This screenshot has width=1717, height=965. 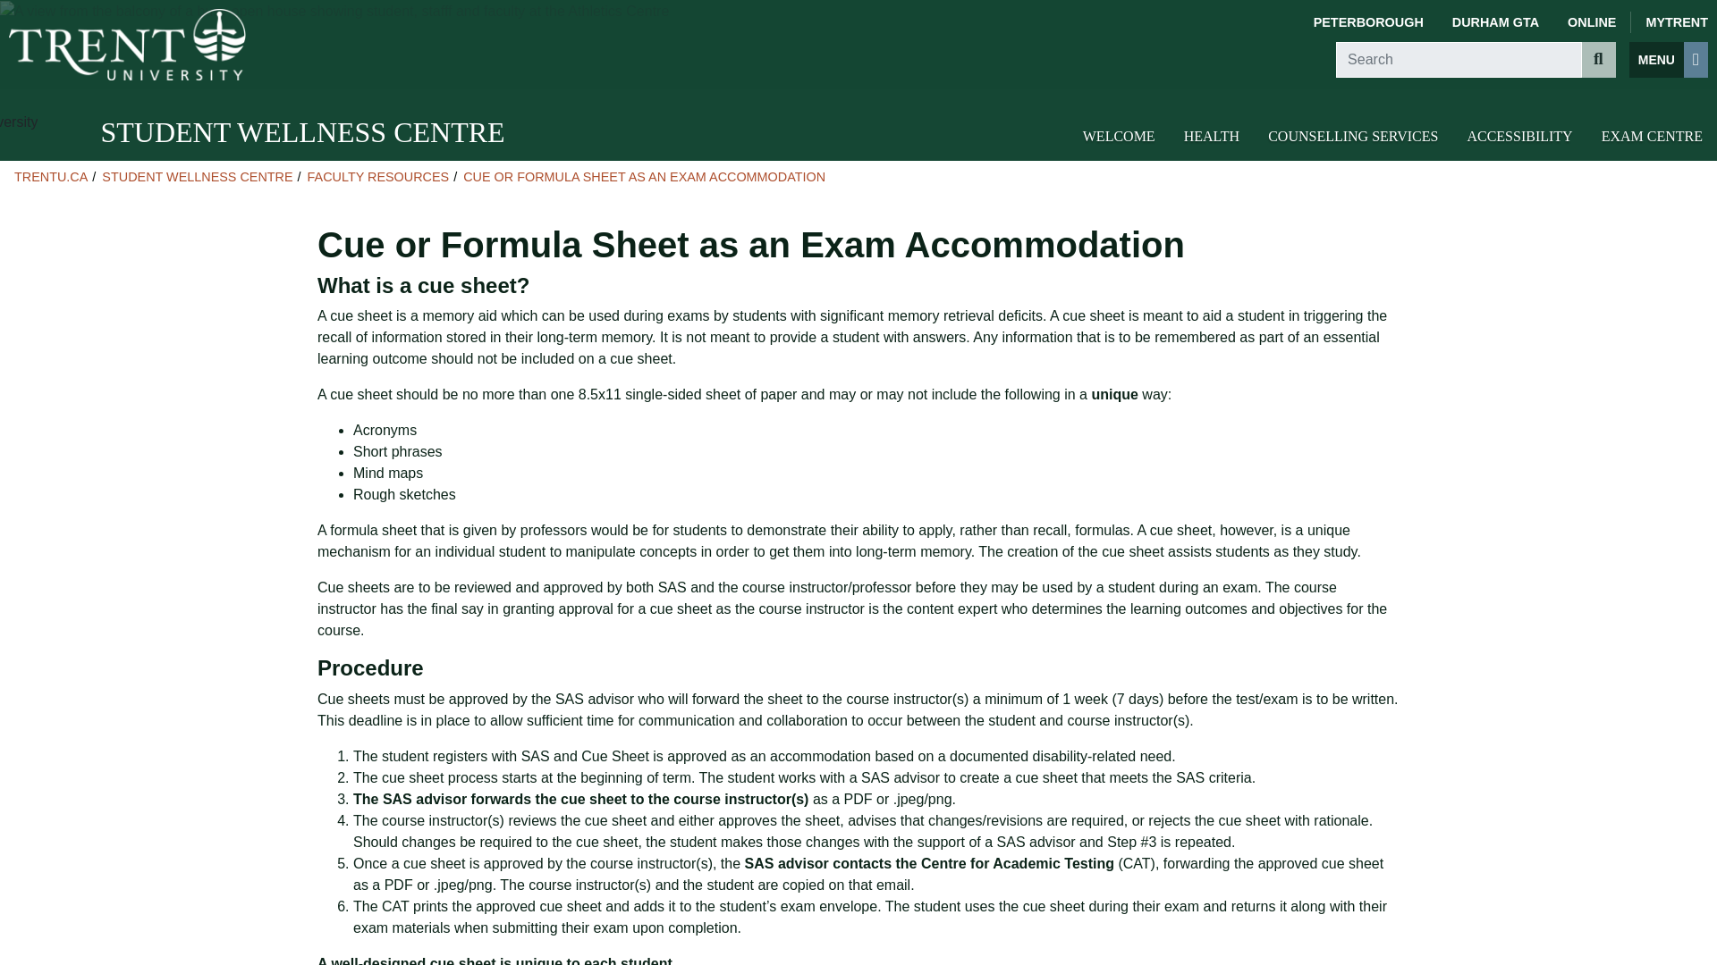 I want to click on Home, so click(x=127, y=44).